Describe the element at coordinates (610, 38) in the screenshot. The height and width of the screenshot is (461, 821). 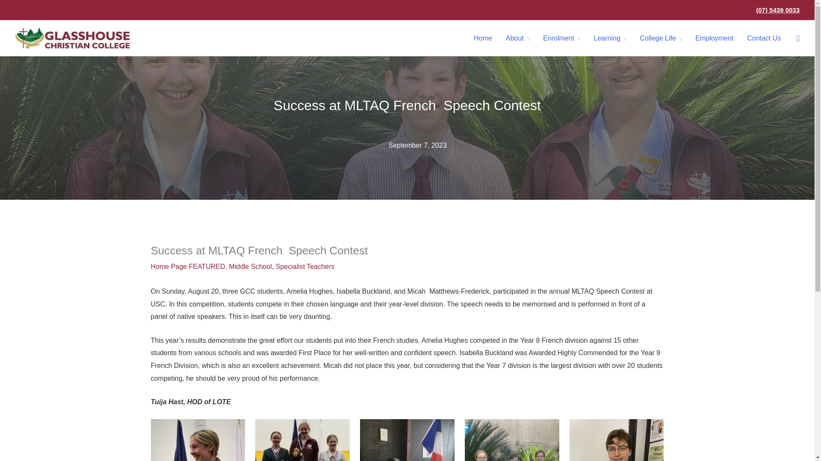
I see `Learning` at that location.